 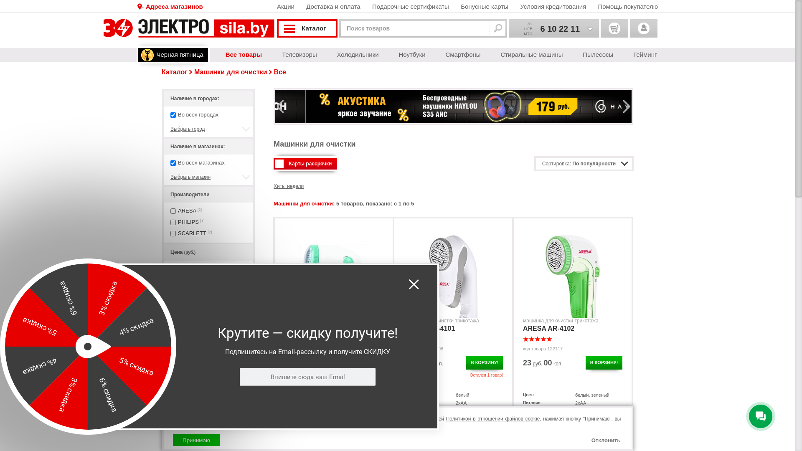 What do you see at coordinates (192, 233) in the screenshot?
I see `SCARLETT` at bounding box center [192, 233].